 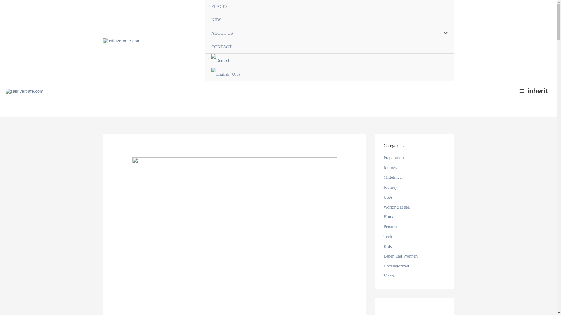 What do you see at coordinates (394, 157) in the screenshot?
I see `Preparations` at bounding box center [394, 157].